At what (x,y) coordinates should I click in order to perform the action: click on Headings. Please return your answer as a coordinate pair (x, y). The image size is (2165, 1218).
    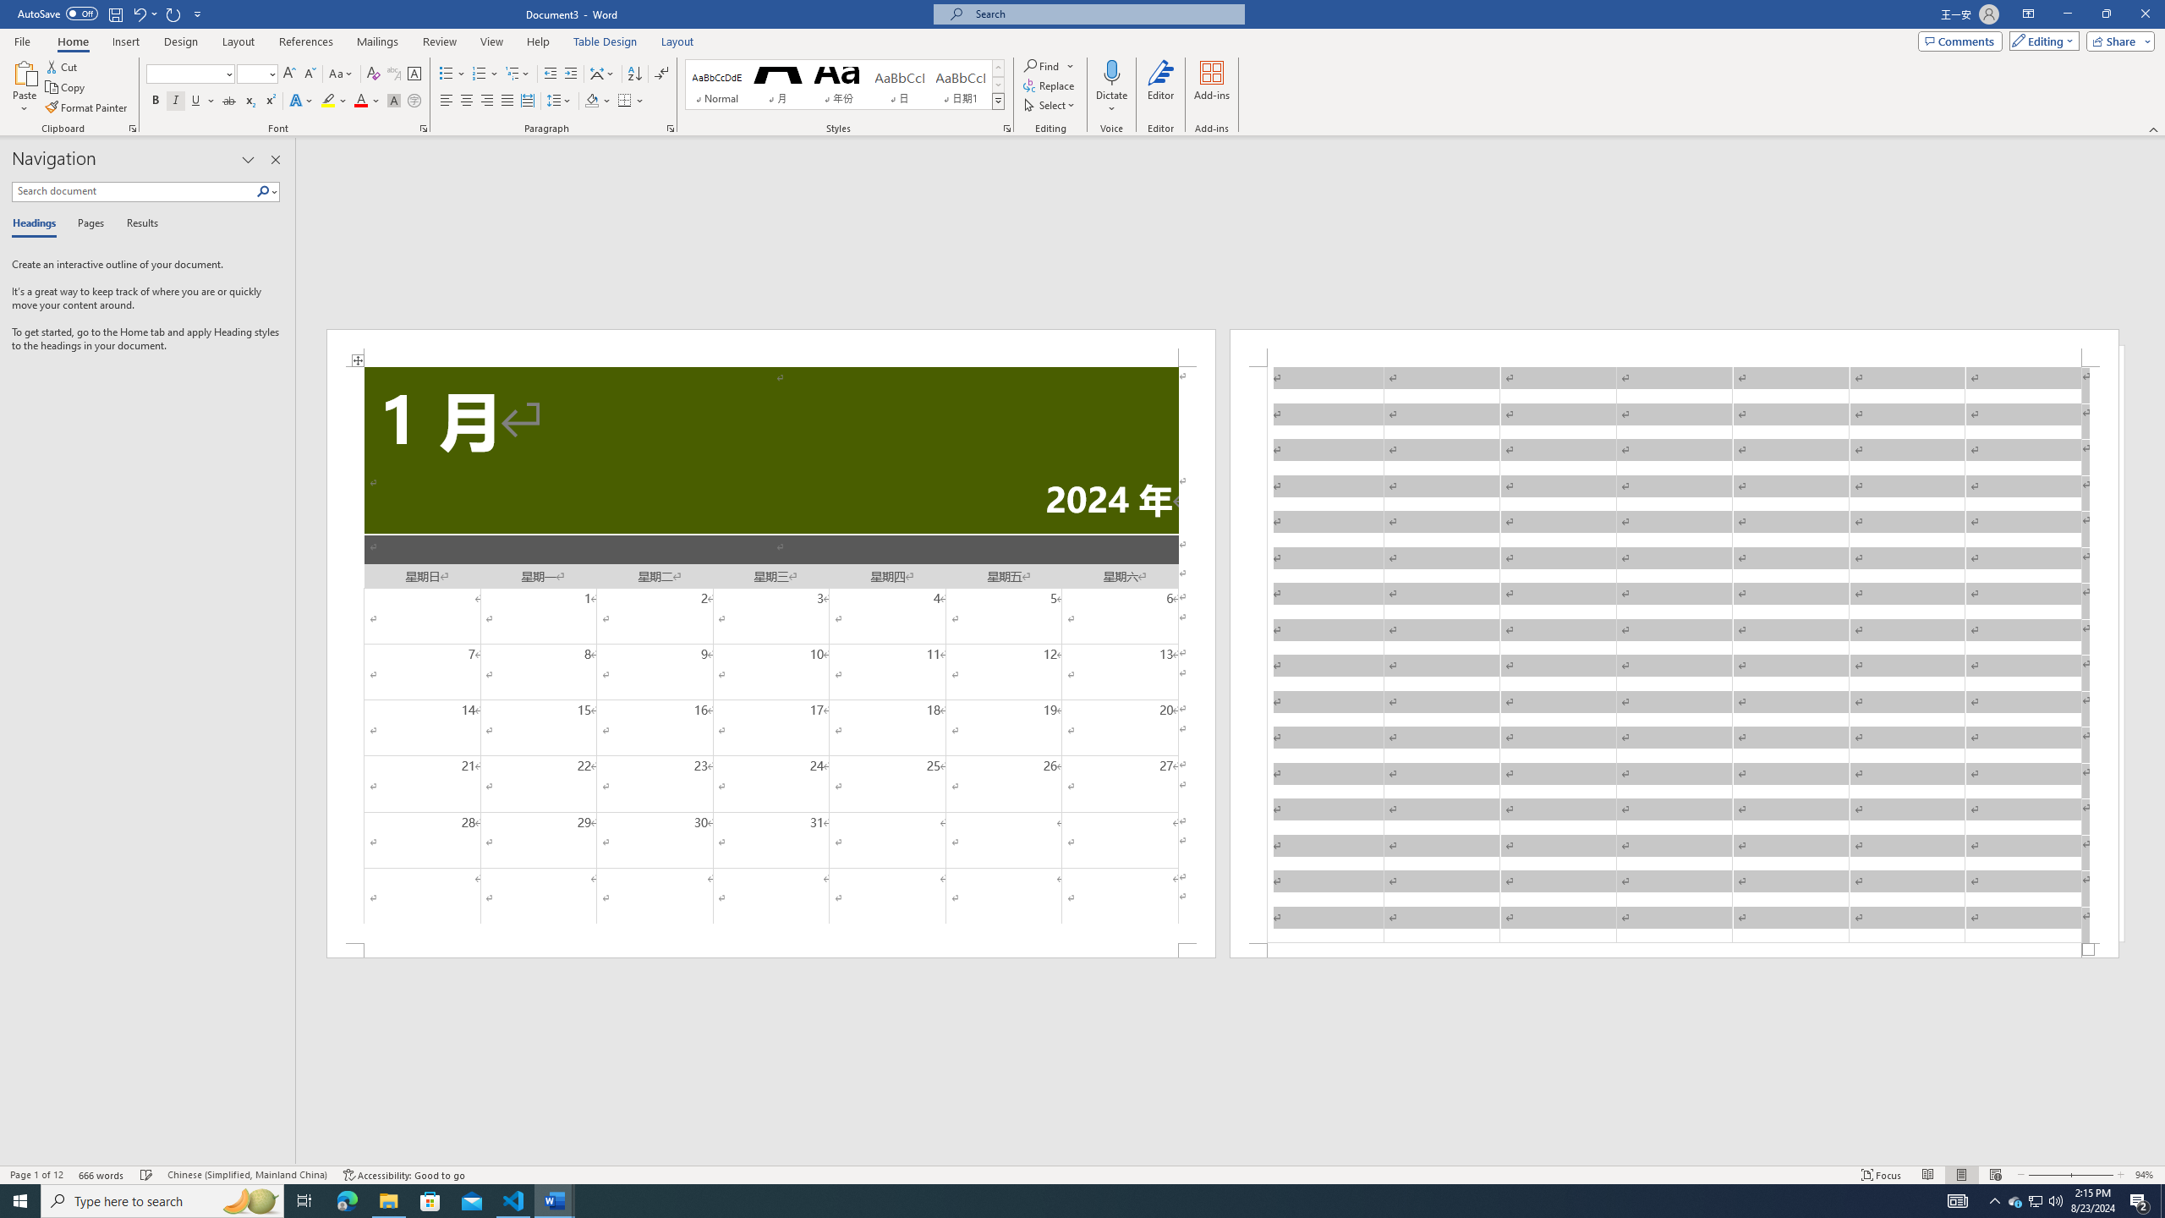
    Looking at the image, I should click on (37, 224).